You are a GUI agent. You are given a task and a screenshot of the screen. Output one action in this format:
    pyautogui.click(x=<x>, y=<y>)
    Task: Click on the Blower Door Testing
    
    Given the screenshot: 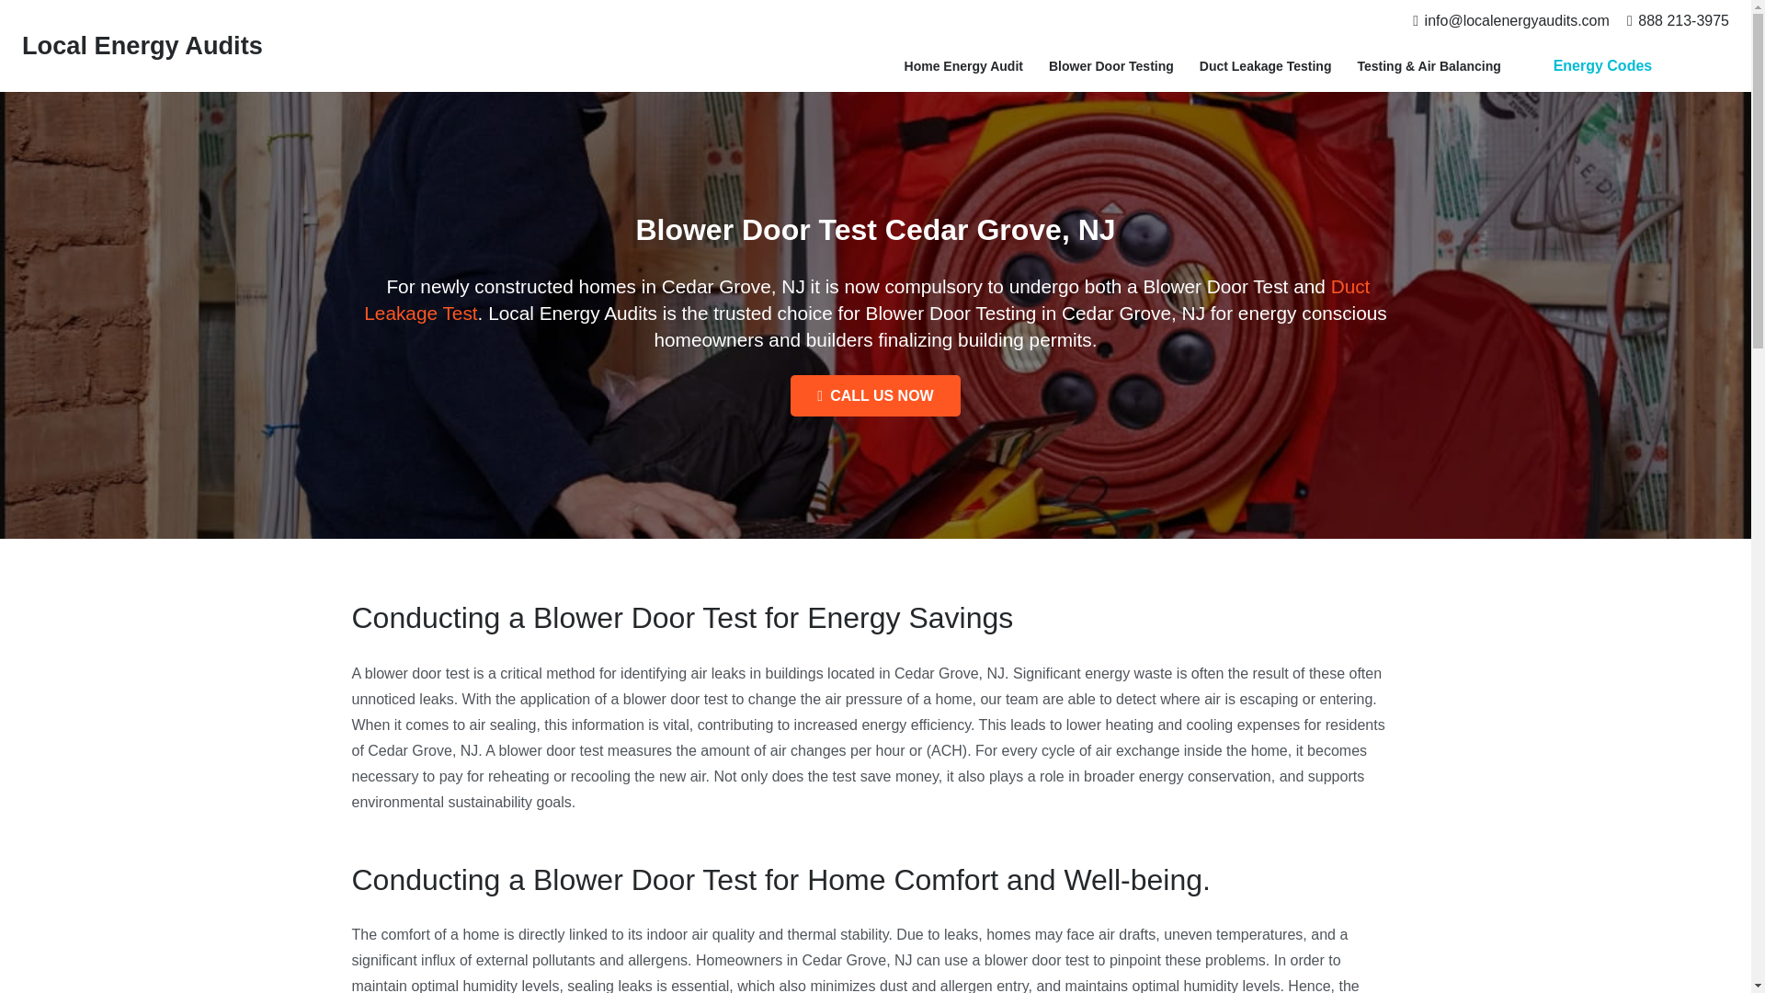 What is the action you would take?
    pyautogui.click(x=1110, y=66)
    